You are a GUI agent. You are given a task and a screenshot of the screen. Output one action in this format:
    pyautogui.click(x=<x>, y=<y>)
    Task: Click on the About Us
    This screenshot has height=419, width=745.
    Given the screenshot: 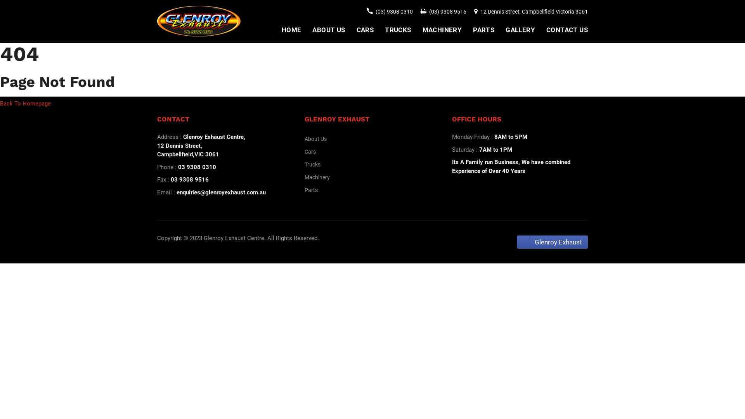 What is the action you would take?
    pyautogui.click(x=372, y=139)
    